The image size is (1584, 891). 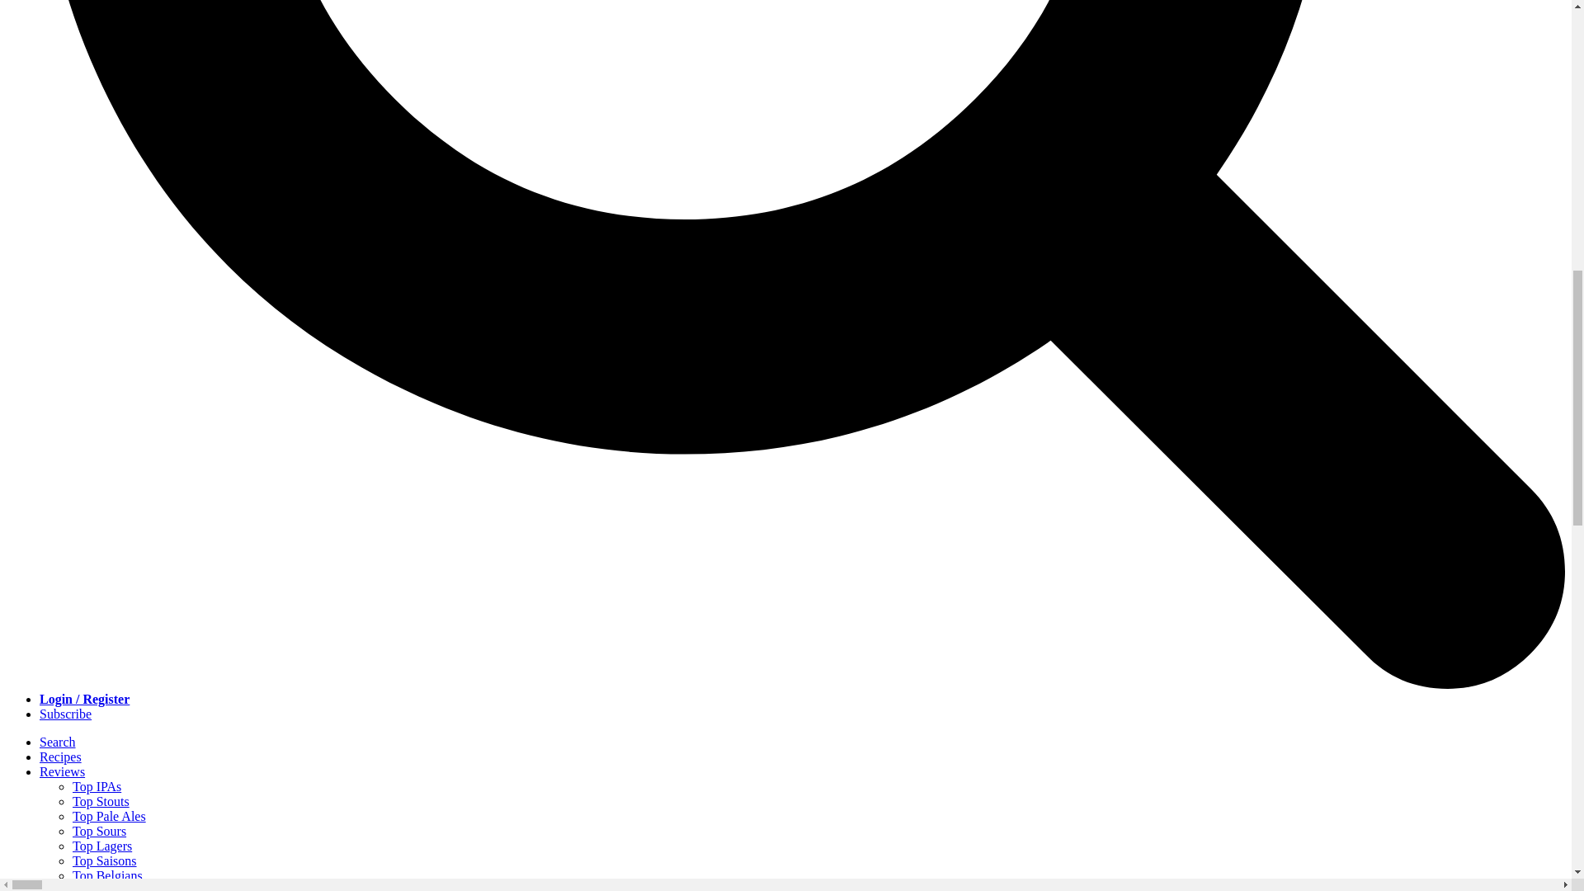 What do you see at coordinates (102, 846) in the screenshot?
I see `Top Lagers` at bounding box center [102, 846].